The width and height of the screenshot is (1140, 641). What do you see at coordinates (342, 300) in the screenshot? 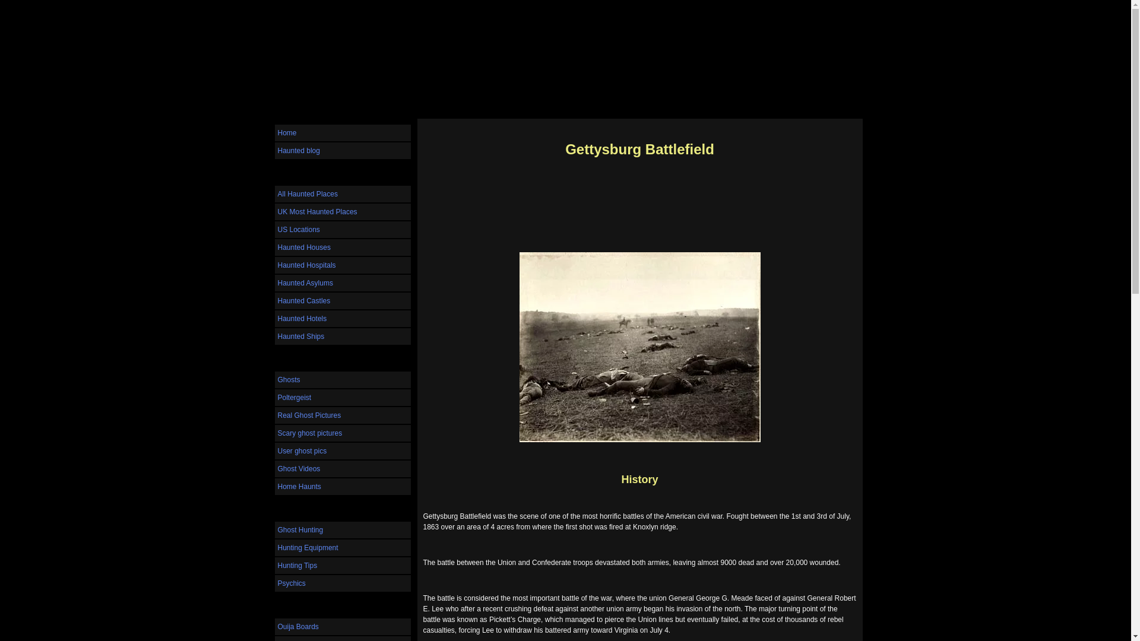
I see `Haunted Castles` at bounding box center [342, 300].